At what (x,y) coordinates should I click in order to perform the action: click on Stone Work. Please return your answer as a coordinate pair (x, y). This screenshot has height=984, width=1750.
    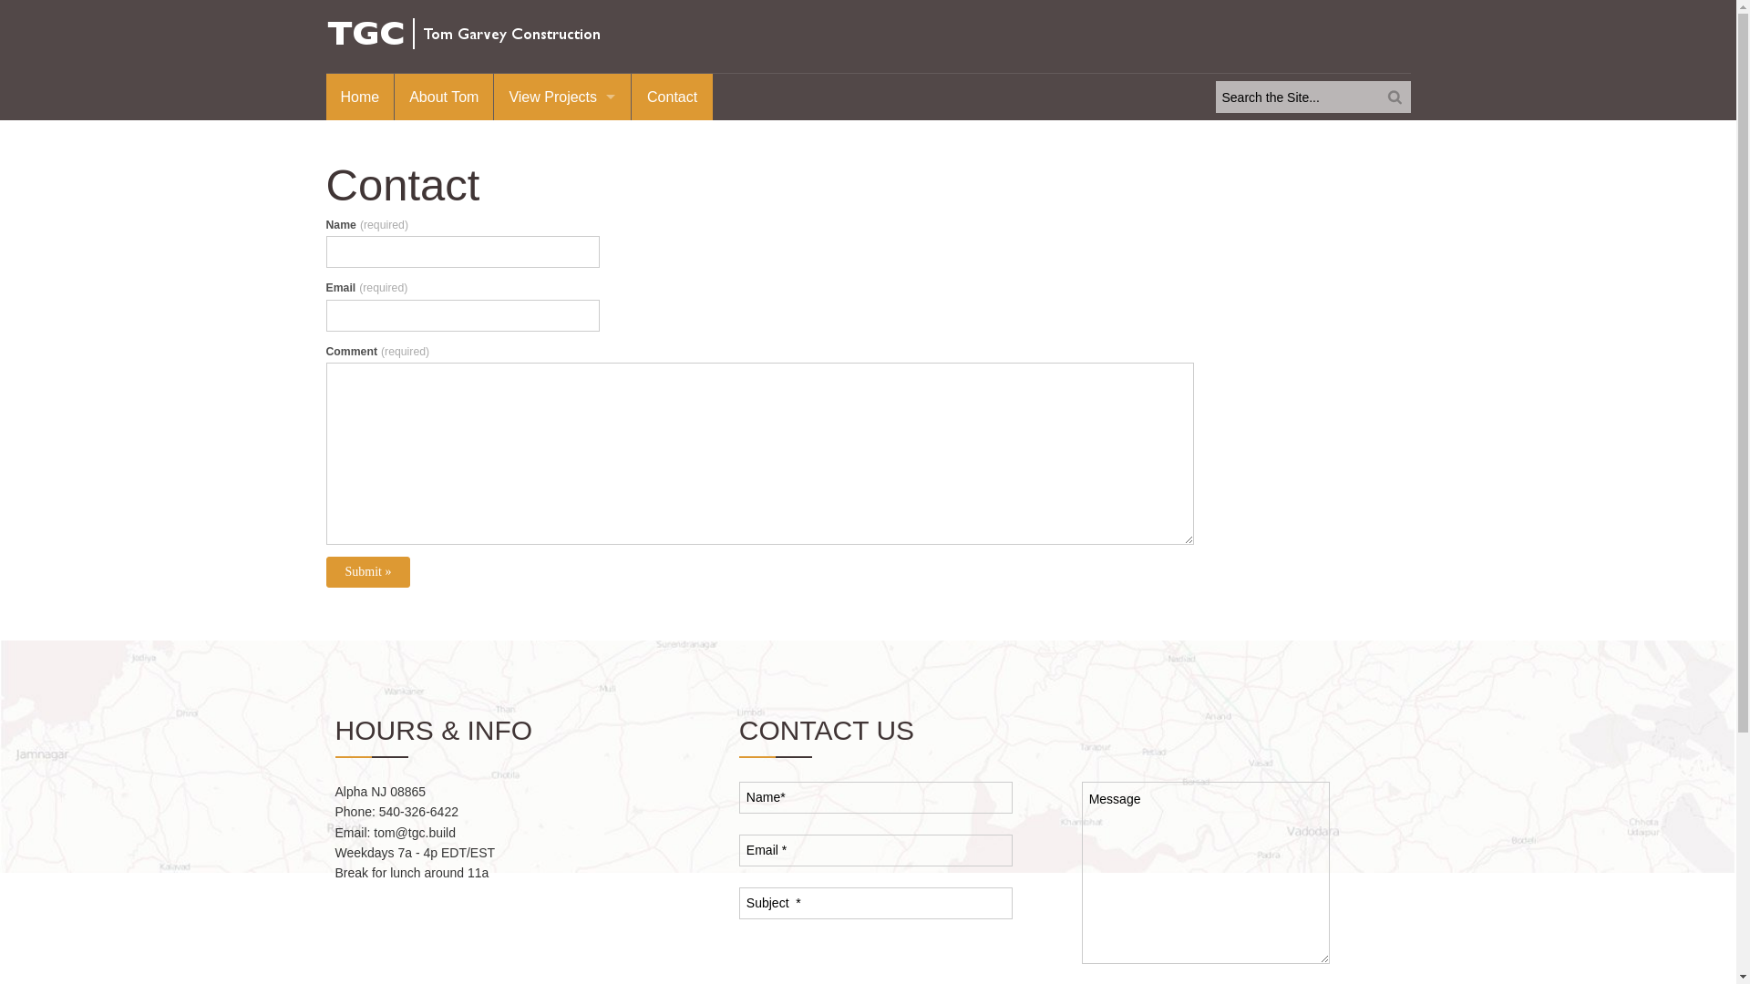
    Looking at the image, I should click on (562, 291).